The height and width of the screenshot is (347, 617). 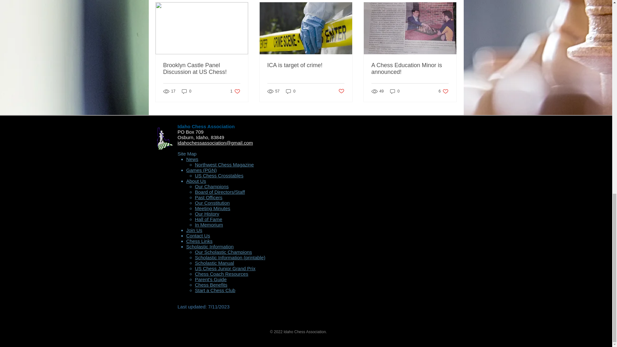 I want to click on Site Map, so click(x=291, y=91).